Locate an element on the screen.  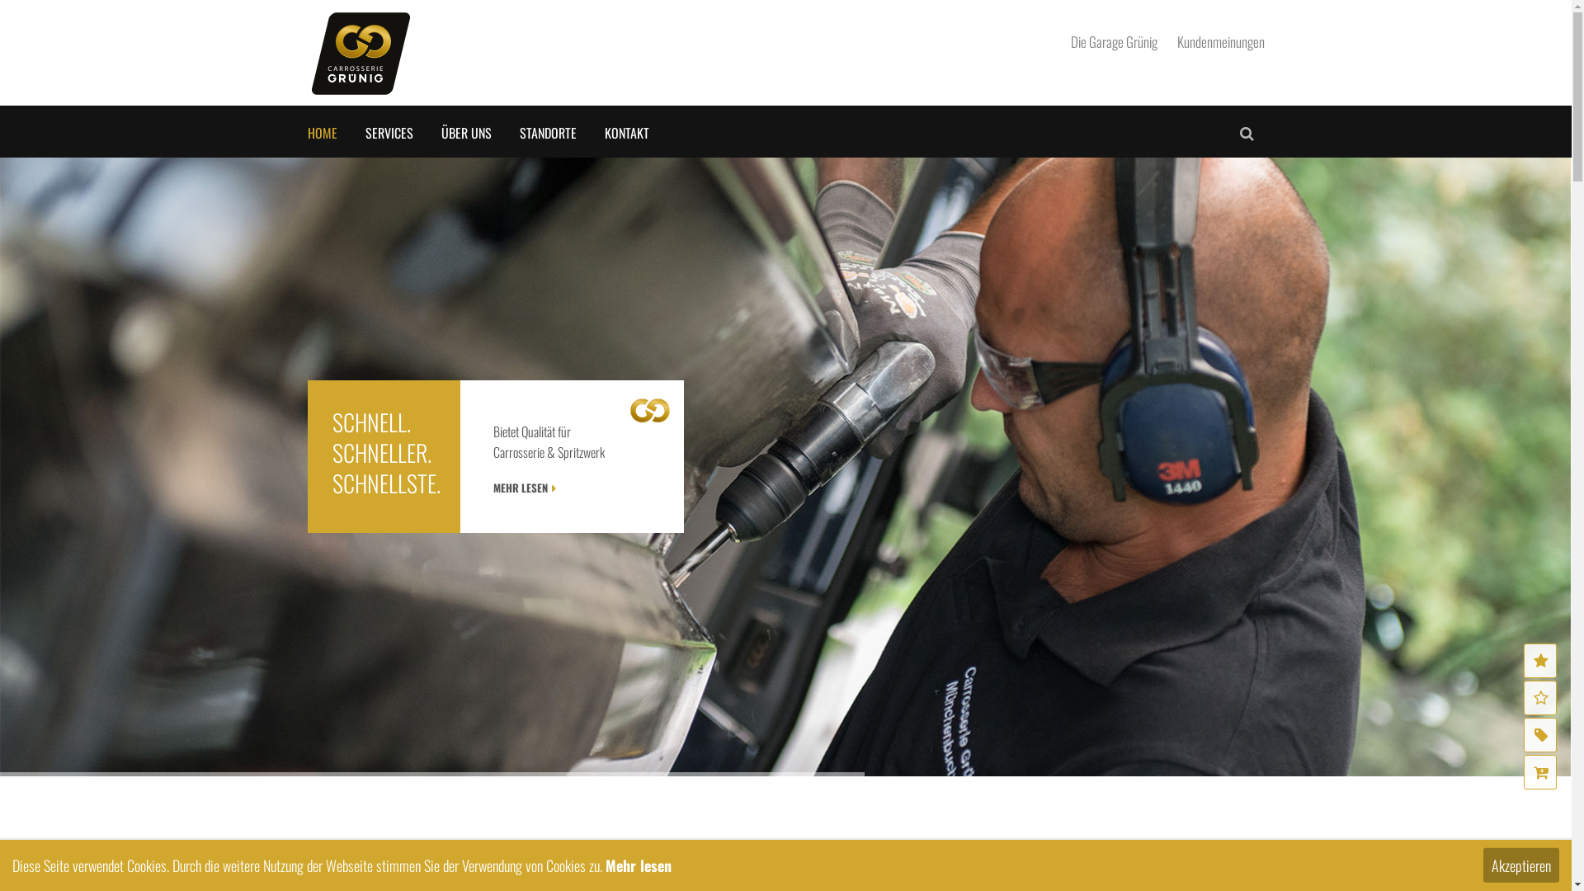
Mehr lesen is located at coordinates (639, 865).